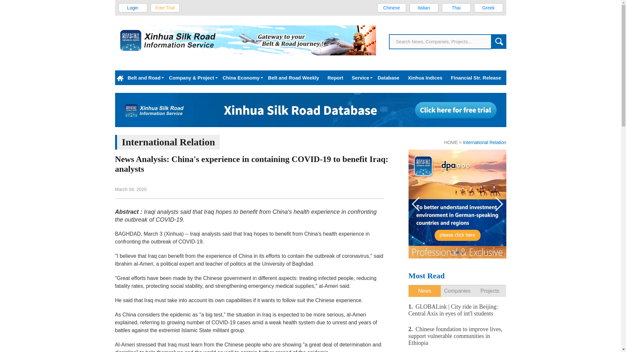 The width and height of the screenshot is (626, 352). Describe the element at coordinates (293, 78) in the screenshot. I see `Belt and Road Weekly` at that location.